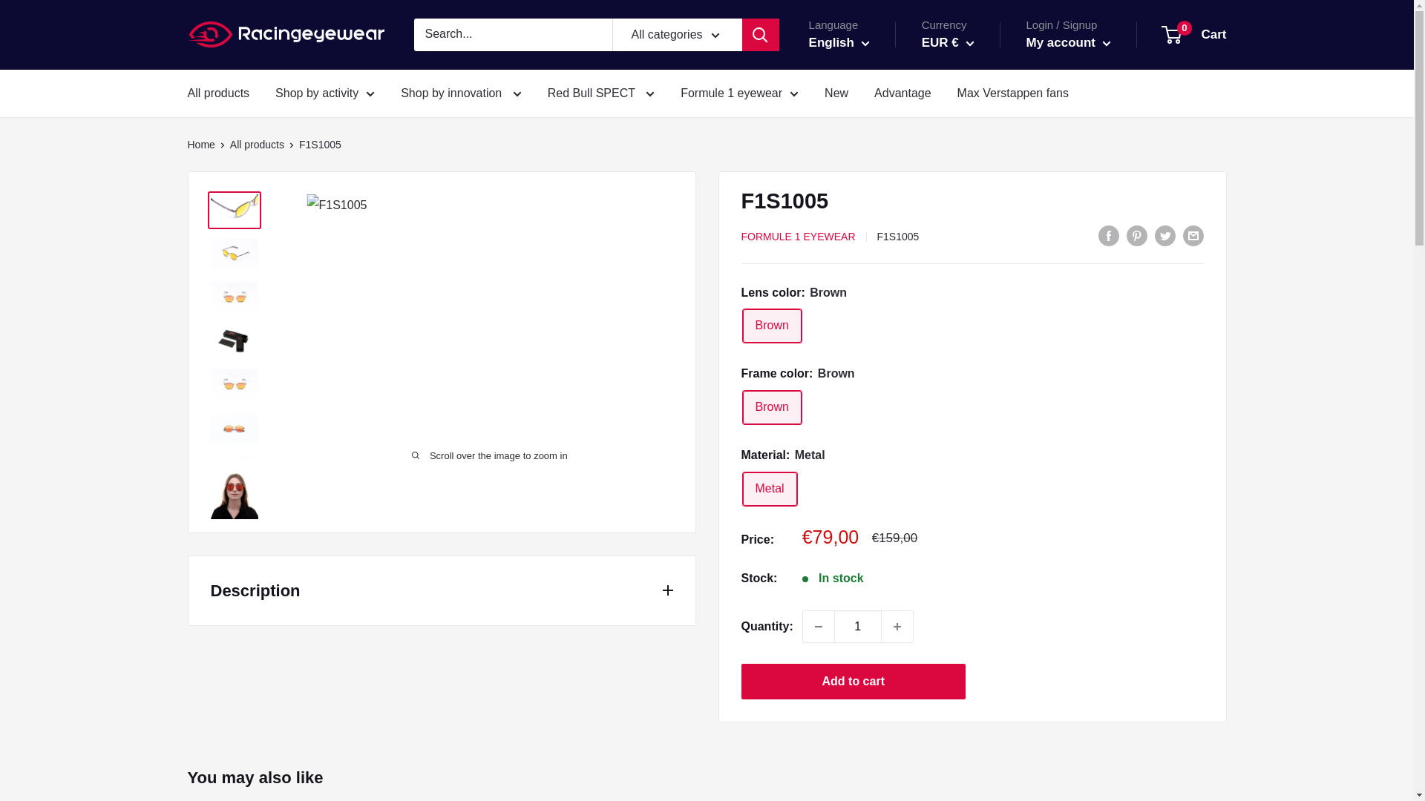  What do you see at coordinates (858, 627) in the screenshot?
I see `1` at bounding box center [858, 627].